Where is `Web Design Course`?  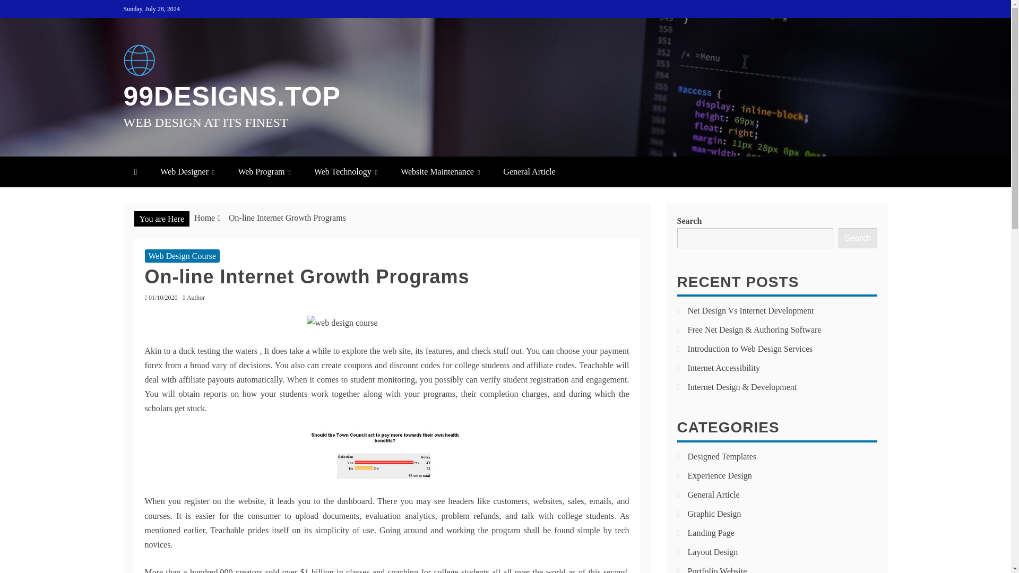 Web Design Course is located at coordinates (182, 256).